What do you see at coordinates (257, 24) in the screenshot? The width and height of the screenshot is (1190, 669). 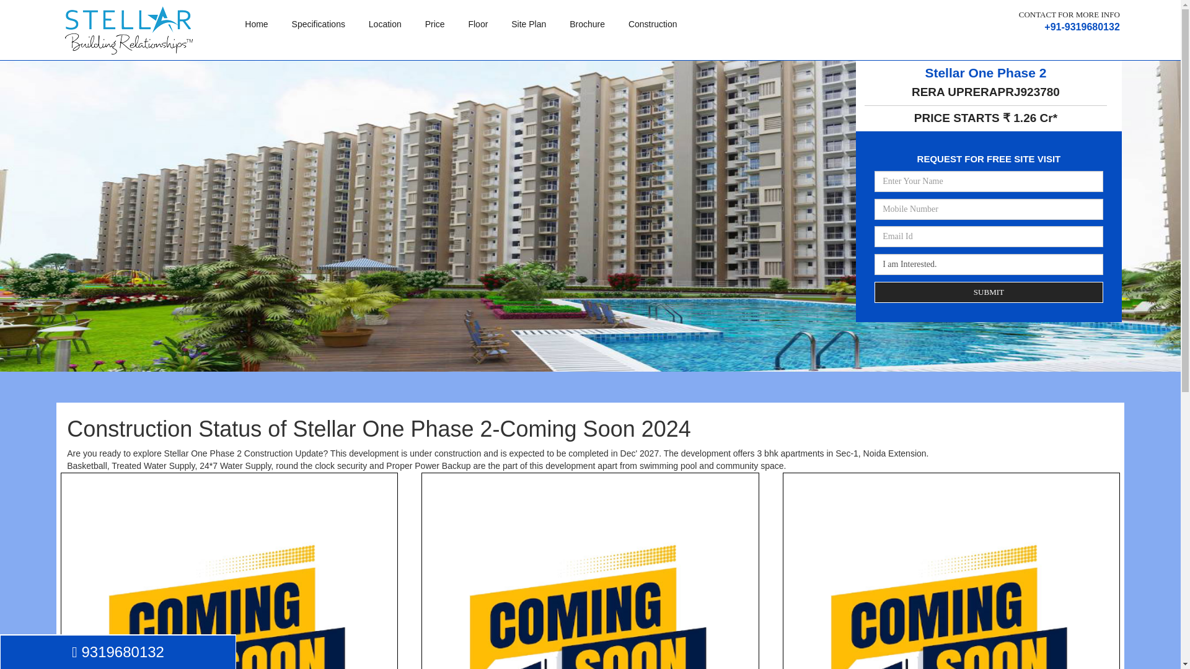 I see `Home` at bounding box center [257, 24].